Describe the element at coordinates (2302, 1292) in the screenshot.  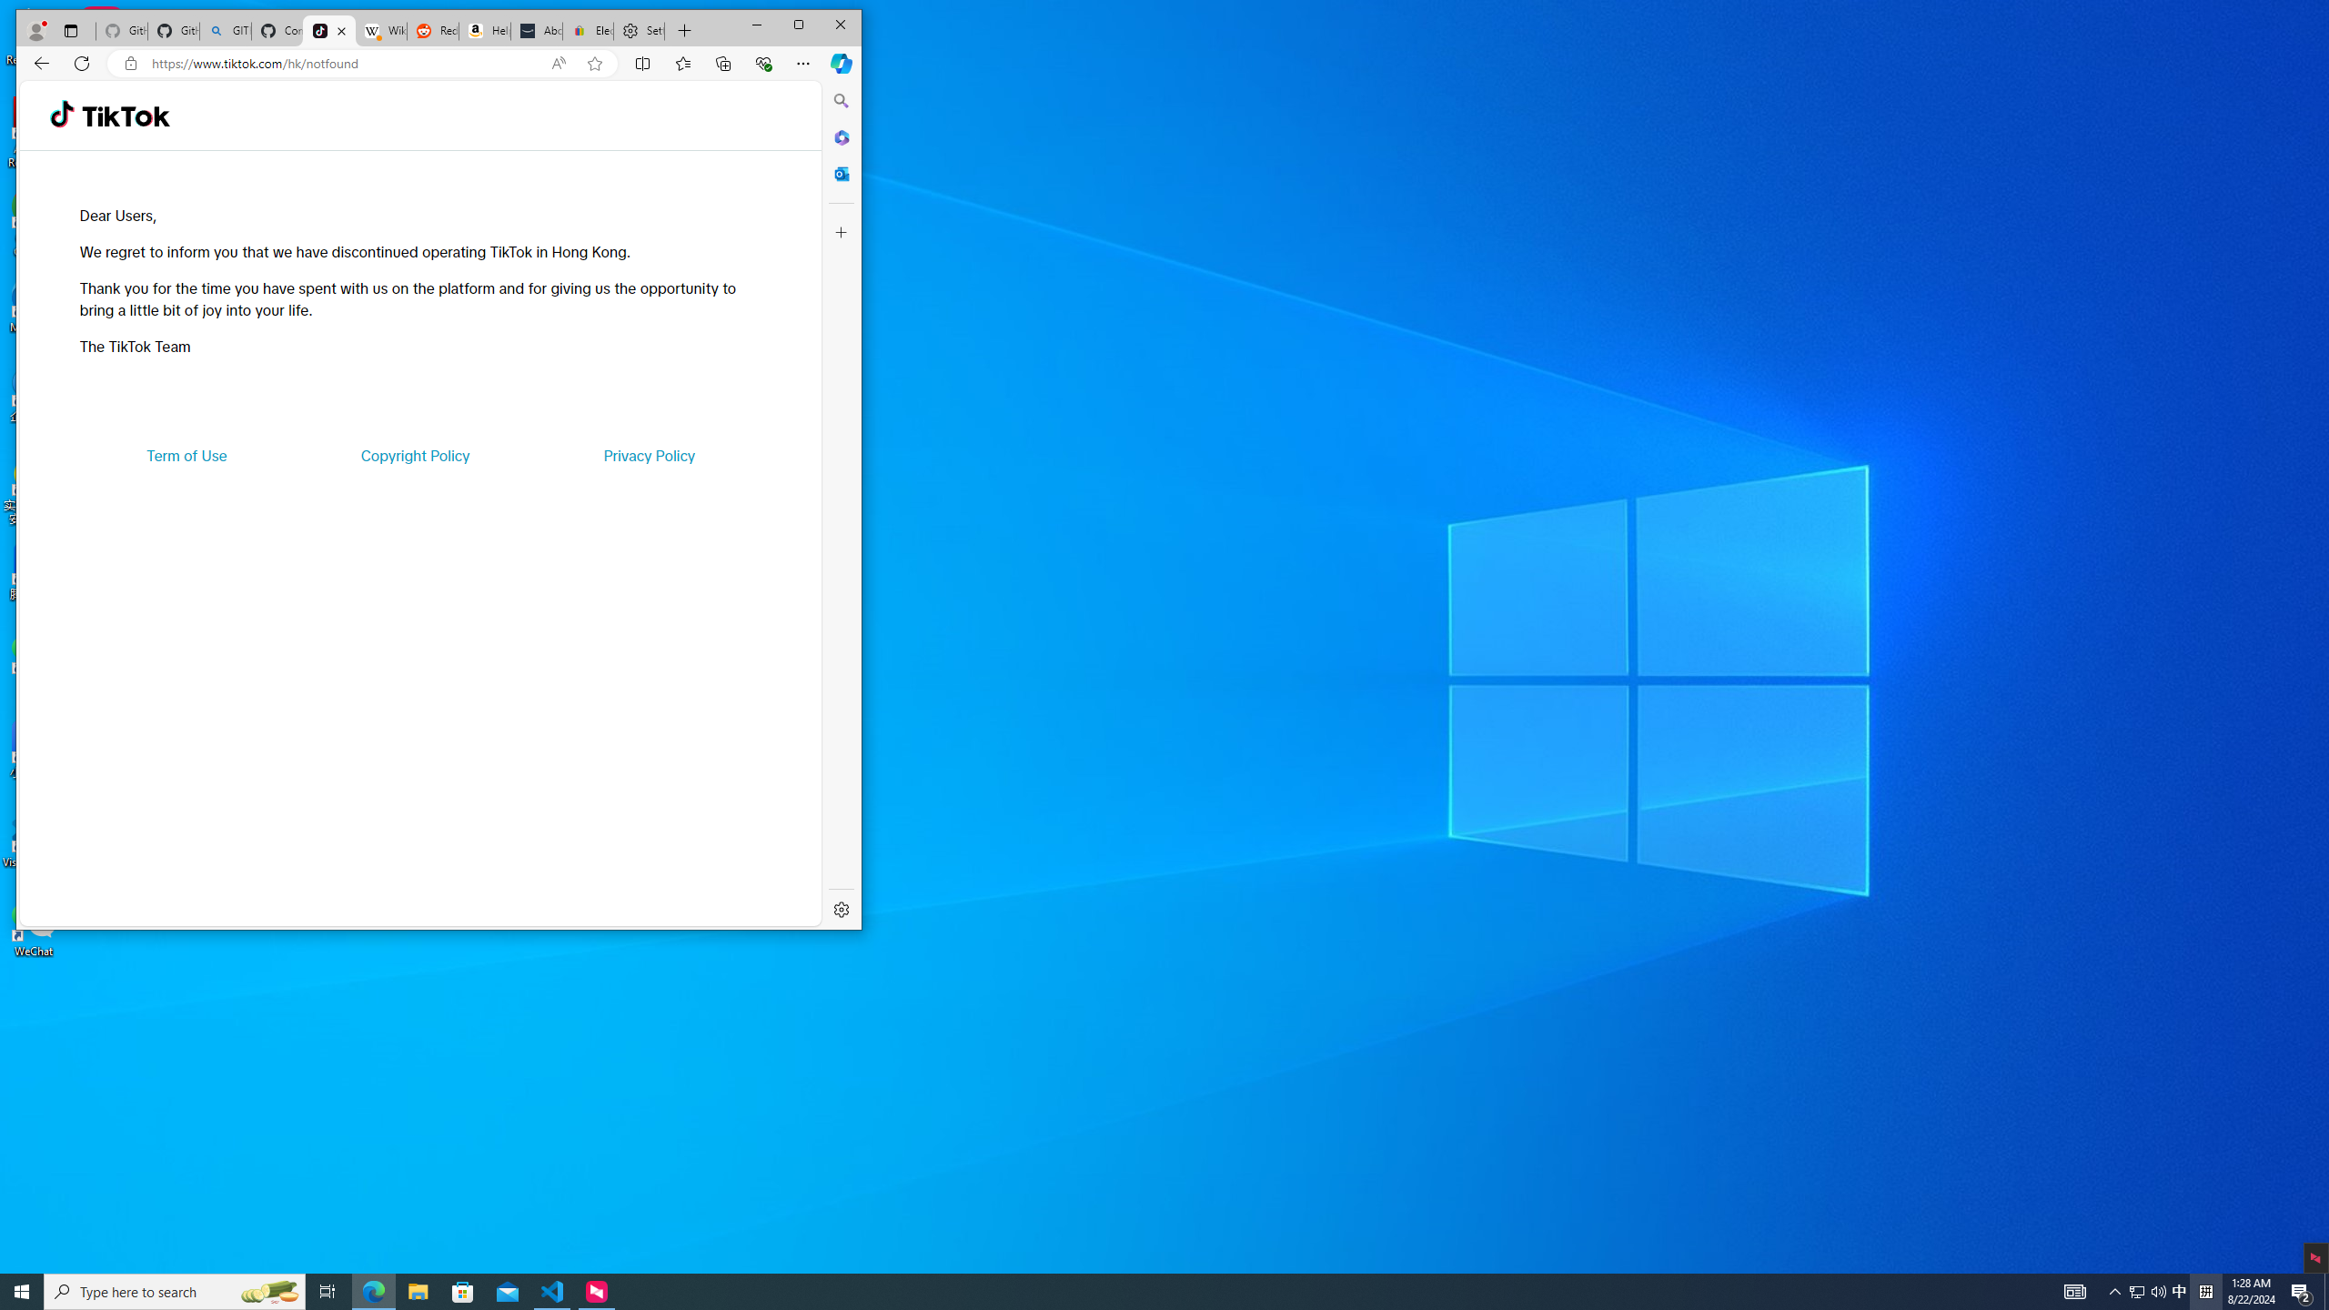
I see `Action Center, 2 new notifications` at that location.